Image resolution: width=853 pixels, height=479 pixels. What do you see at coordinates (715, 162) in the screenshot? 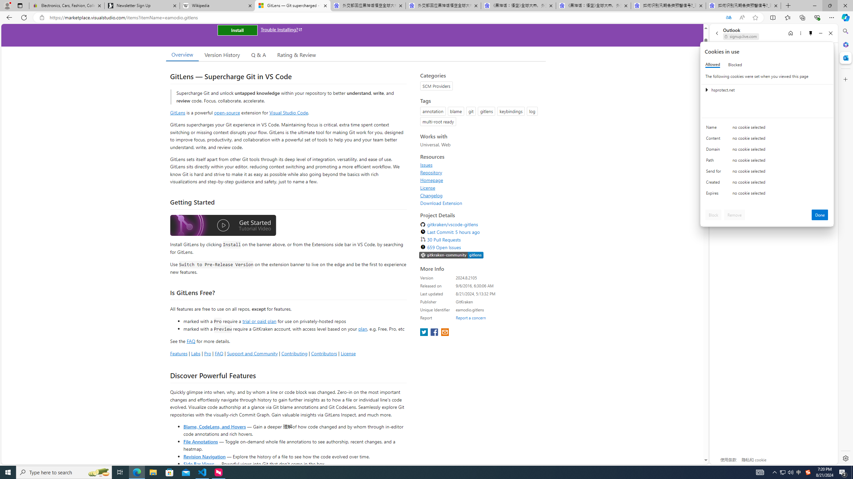
I see `Path` at bounding box center [715, 162].